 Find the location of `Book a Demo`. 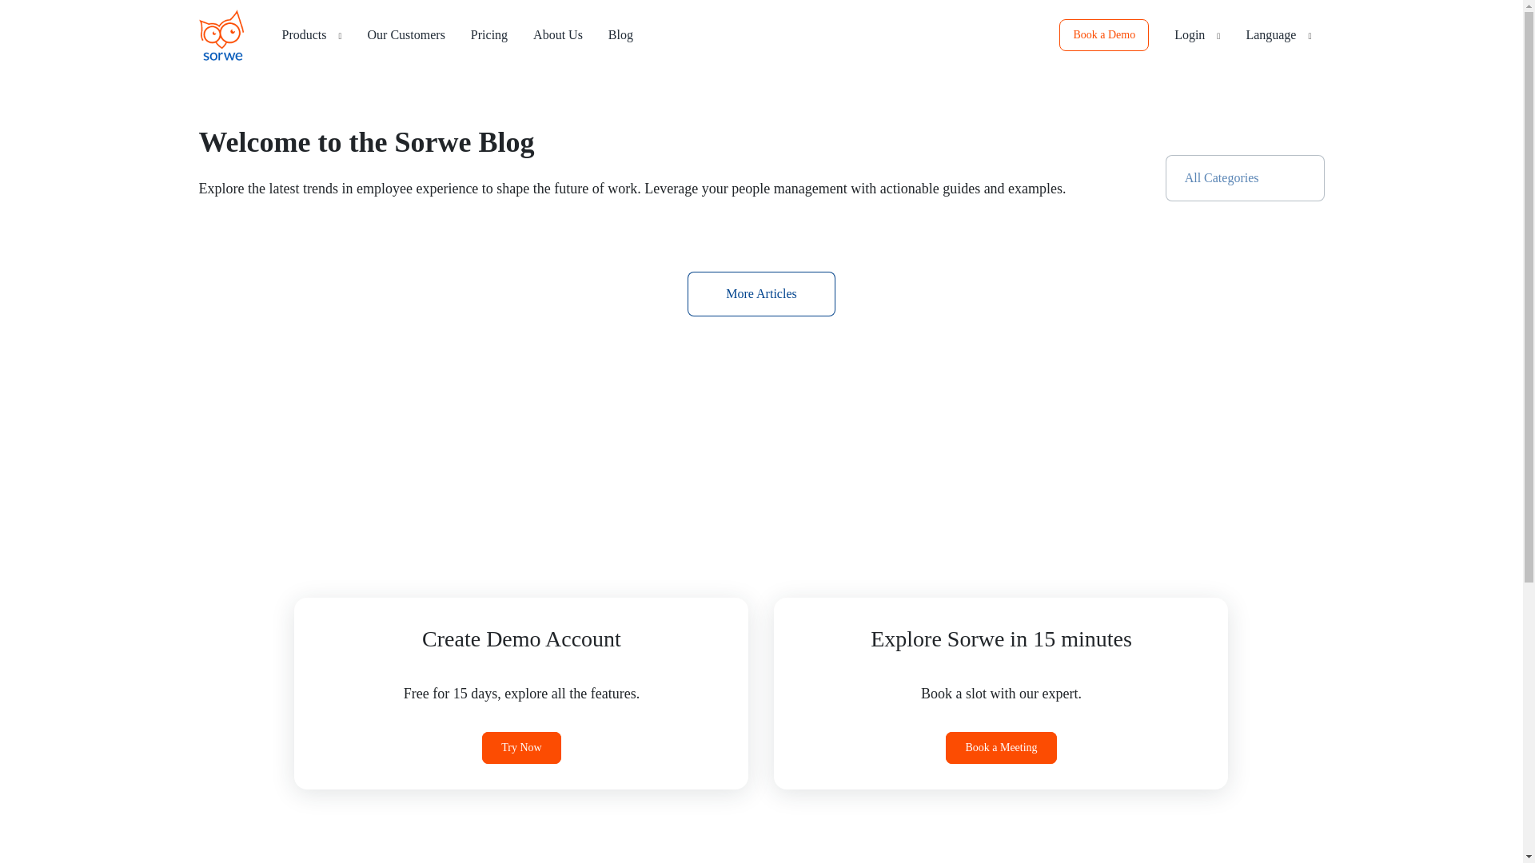

Book a Demo is located at coordinates (1103, 34).